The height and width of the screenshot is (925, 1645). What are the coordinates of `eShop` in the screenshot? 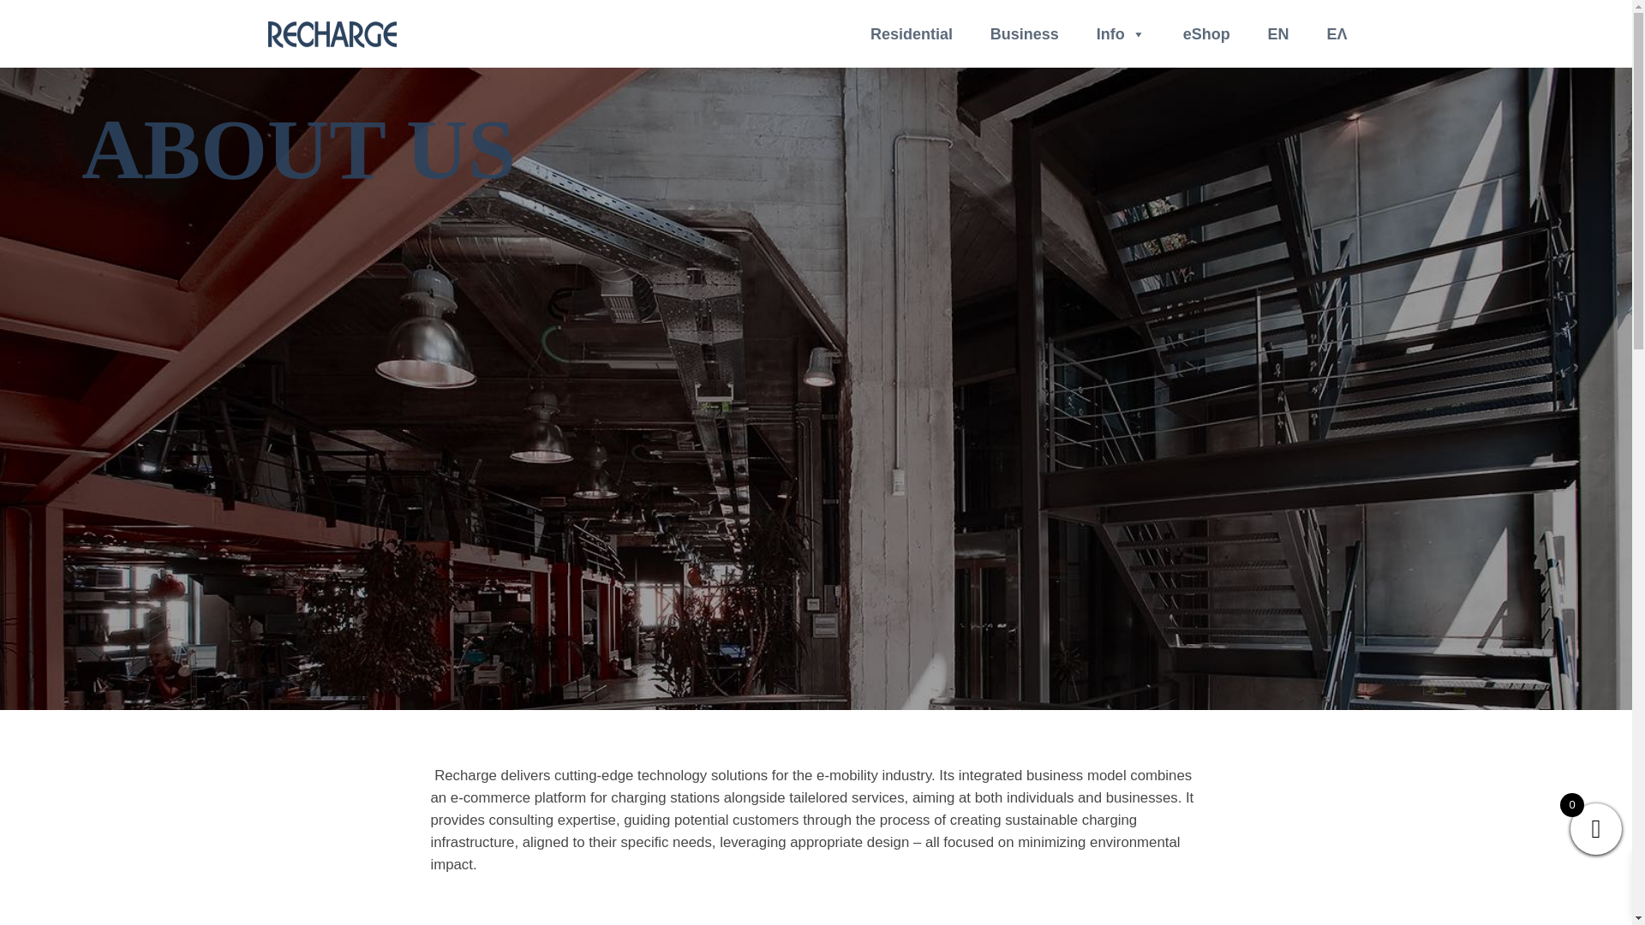 It's located at (1206, 34).